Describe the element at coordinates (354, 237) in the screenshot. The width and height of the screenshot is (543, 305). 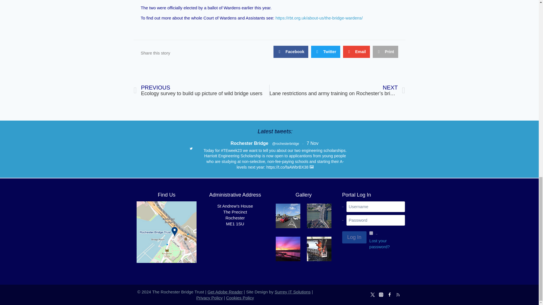
I see `Log In` at that location.